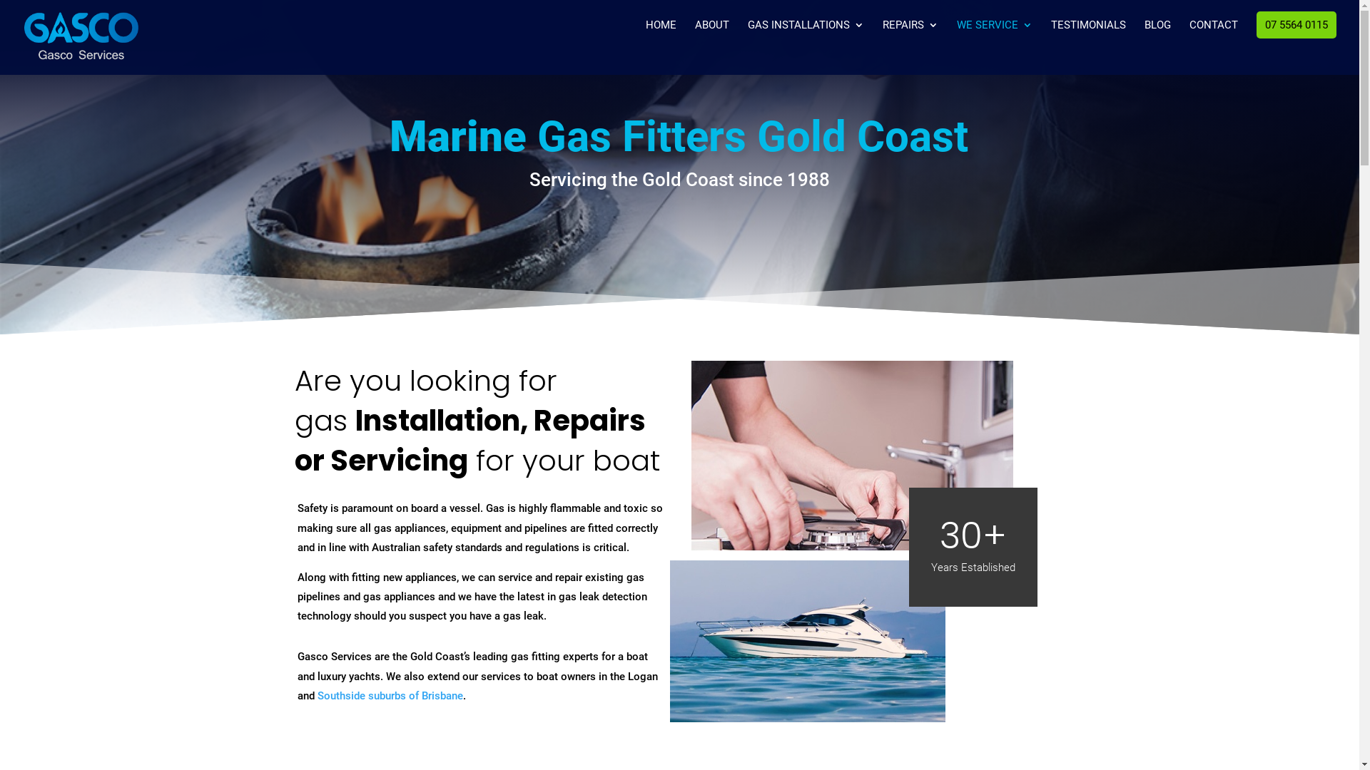 The height and width of the screenshot is (770, 1370). Describe the element at coordinates (1157, 47) in the screenshot. I see `BLOG` at that location.